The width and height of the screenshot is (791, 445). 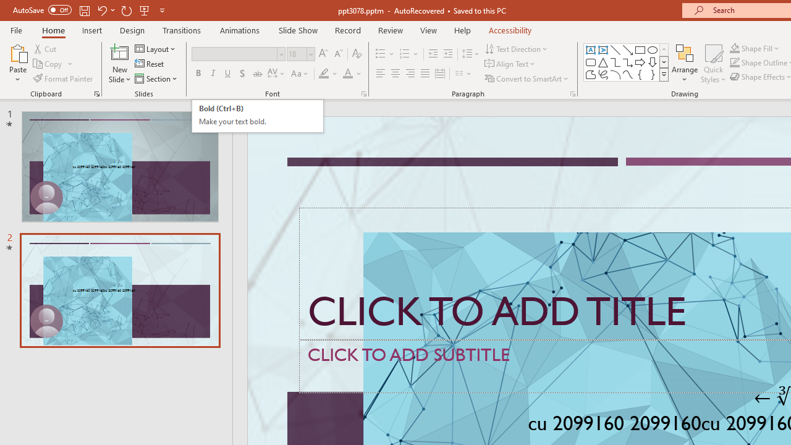 I want to click on Rectangle: Rounded Corners, so click(x=653, y=74).